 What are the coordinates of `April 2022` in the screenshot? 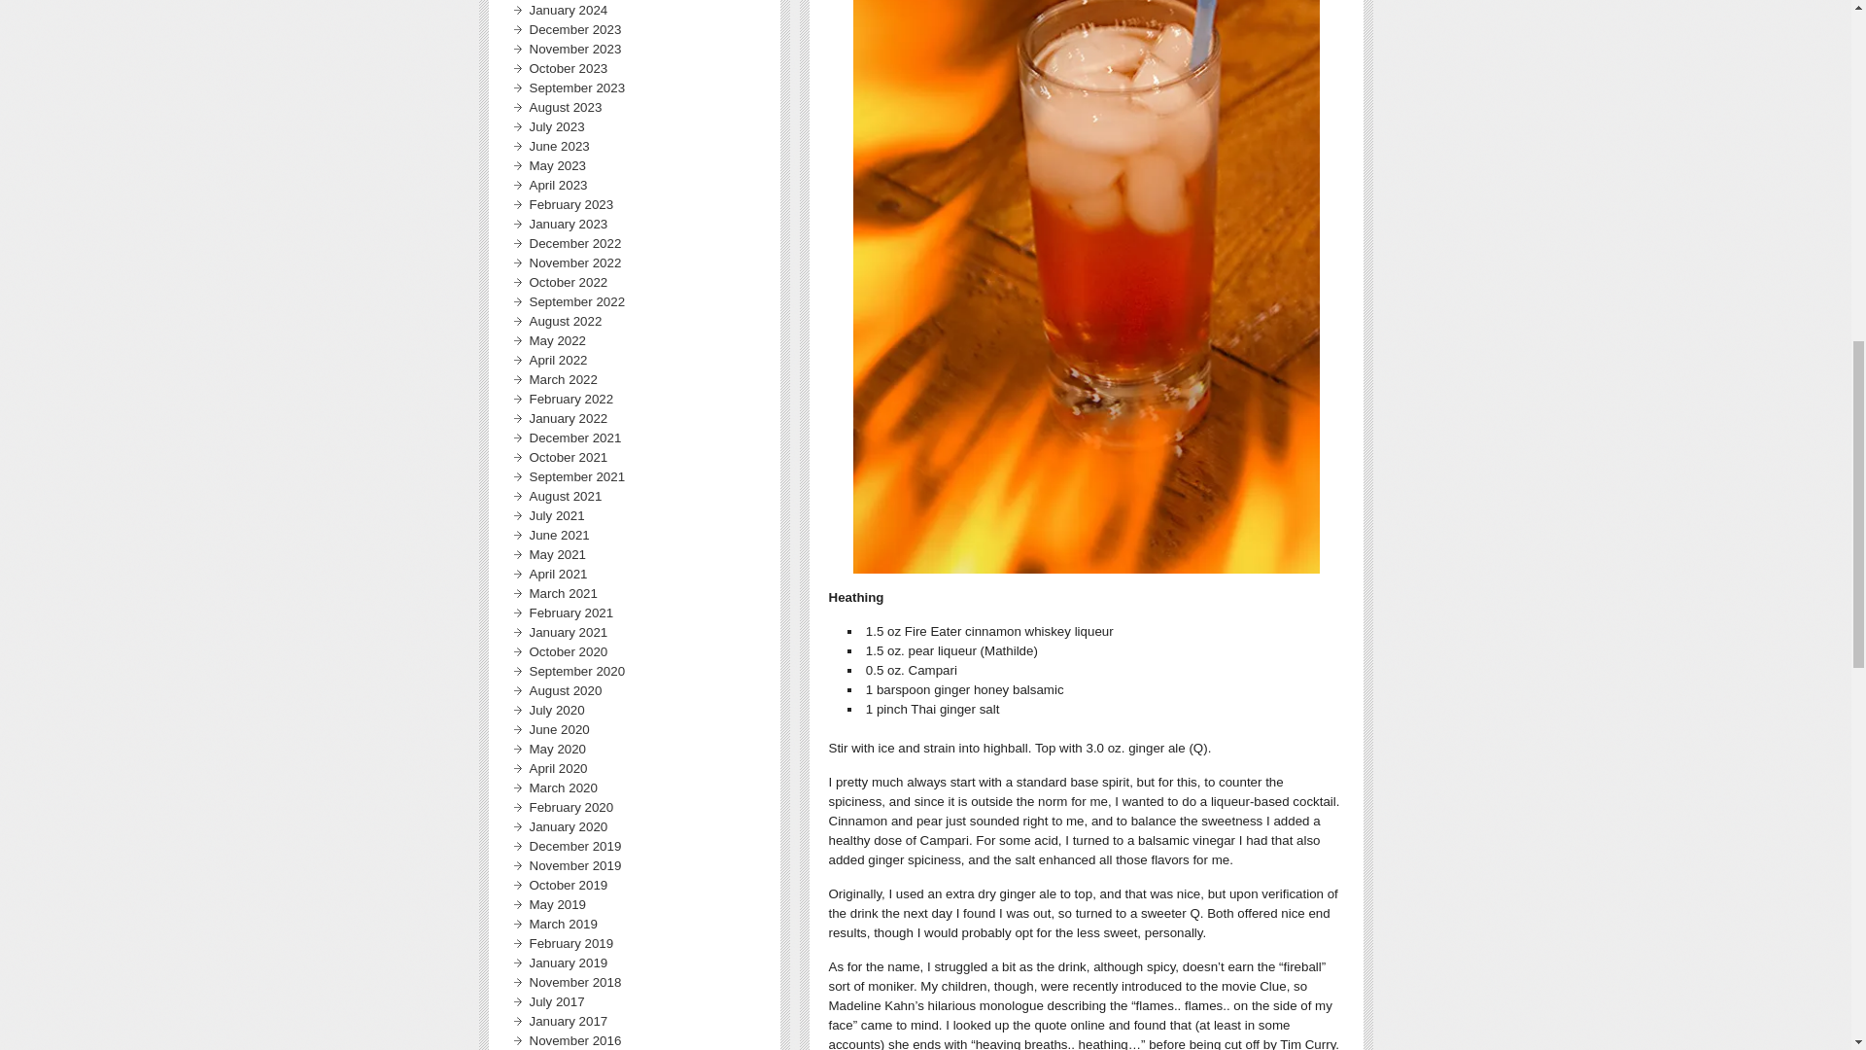 It's located at (558, 360).